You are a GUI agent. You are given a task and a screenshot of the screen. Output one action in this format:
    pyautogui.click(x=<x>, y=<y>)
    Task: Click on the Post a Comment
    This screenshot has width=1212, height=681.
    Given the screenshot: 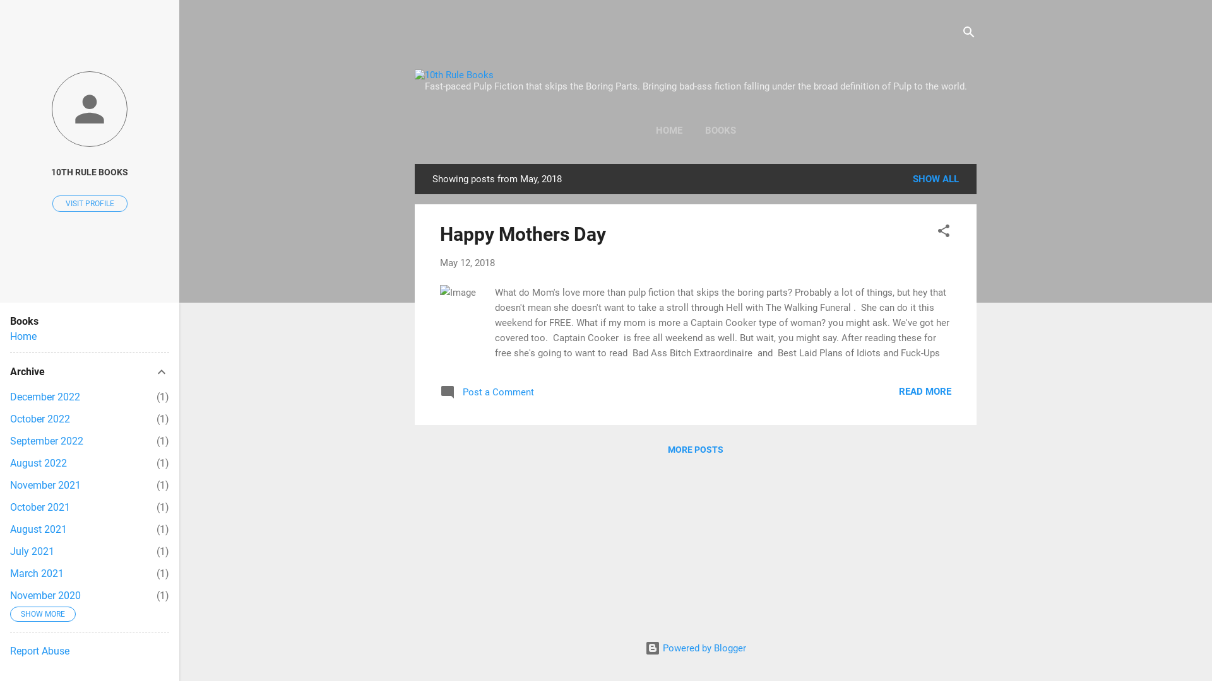 What is the action you would take?
    pyautogui.click(x=487, y=397)
    